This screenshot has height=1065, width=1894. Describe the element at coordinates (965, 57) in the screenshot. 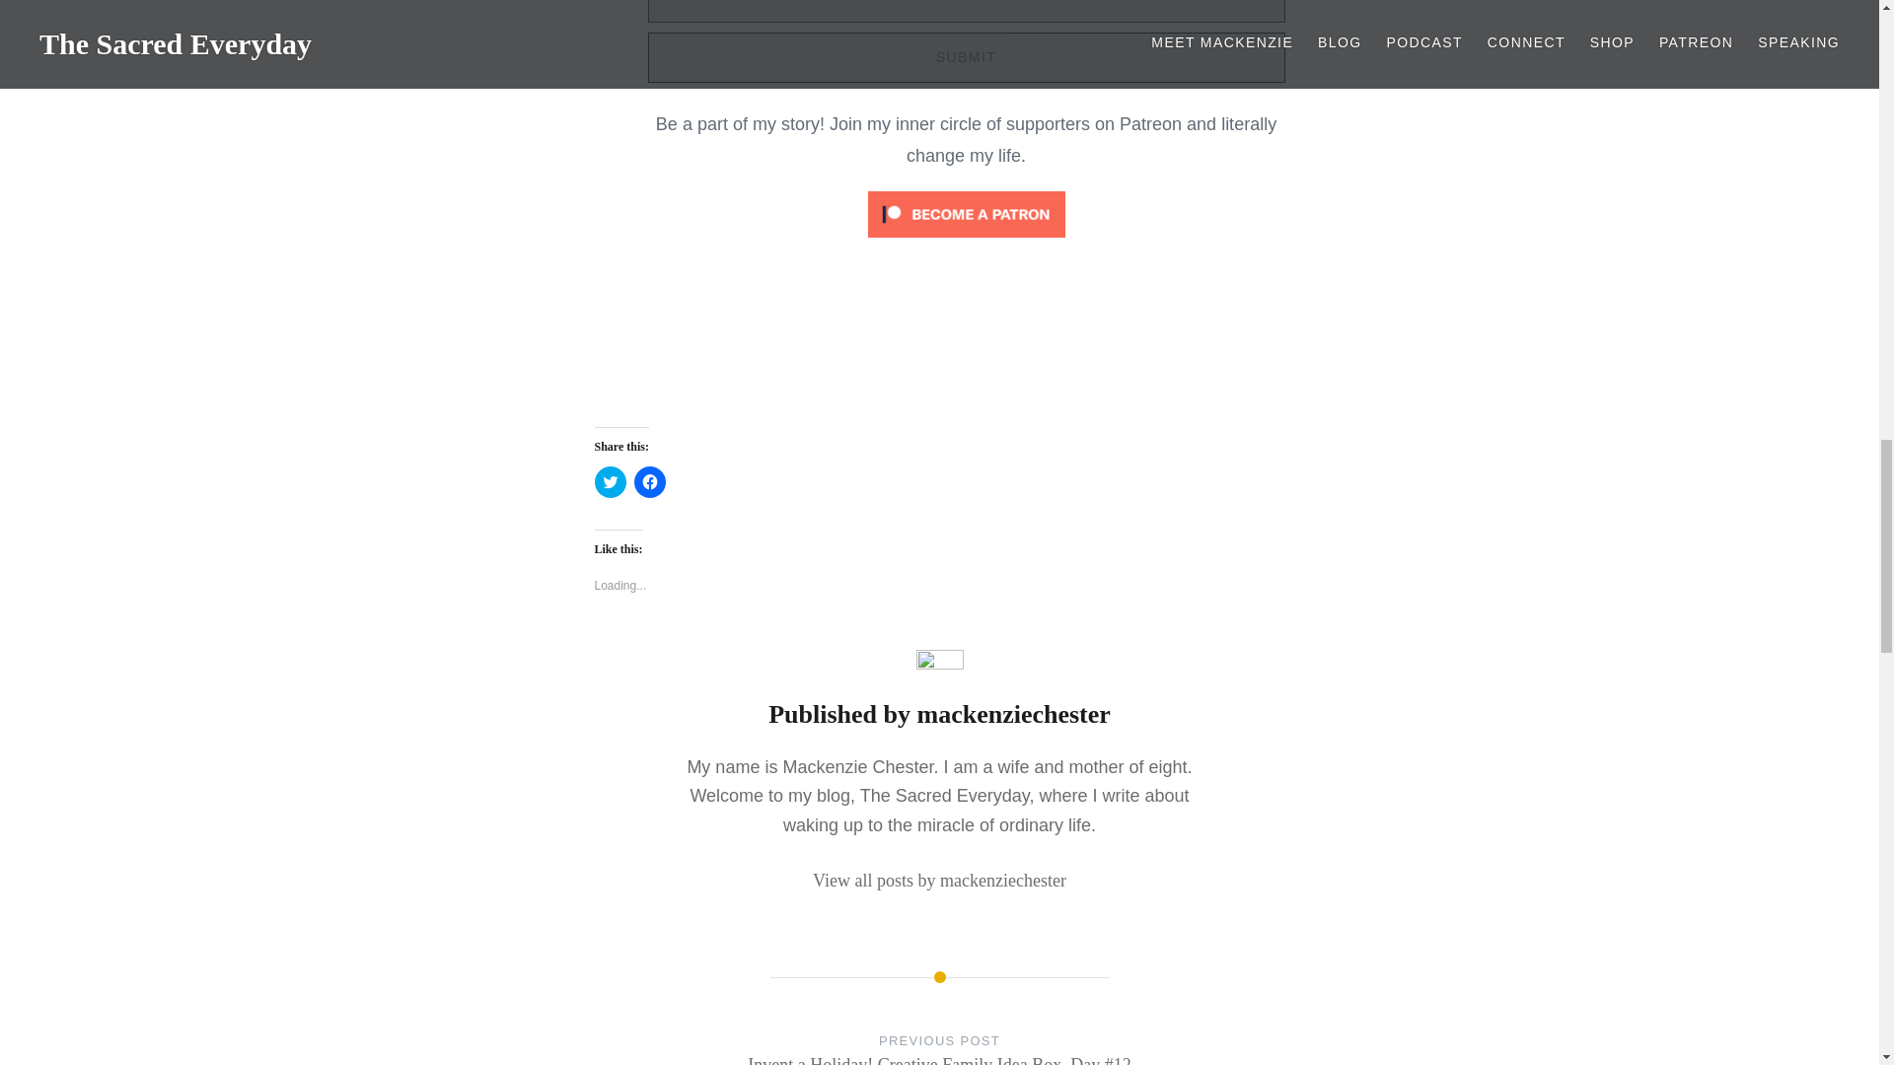

I see `Submit` at that location.